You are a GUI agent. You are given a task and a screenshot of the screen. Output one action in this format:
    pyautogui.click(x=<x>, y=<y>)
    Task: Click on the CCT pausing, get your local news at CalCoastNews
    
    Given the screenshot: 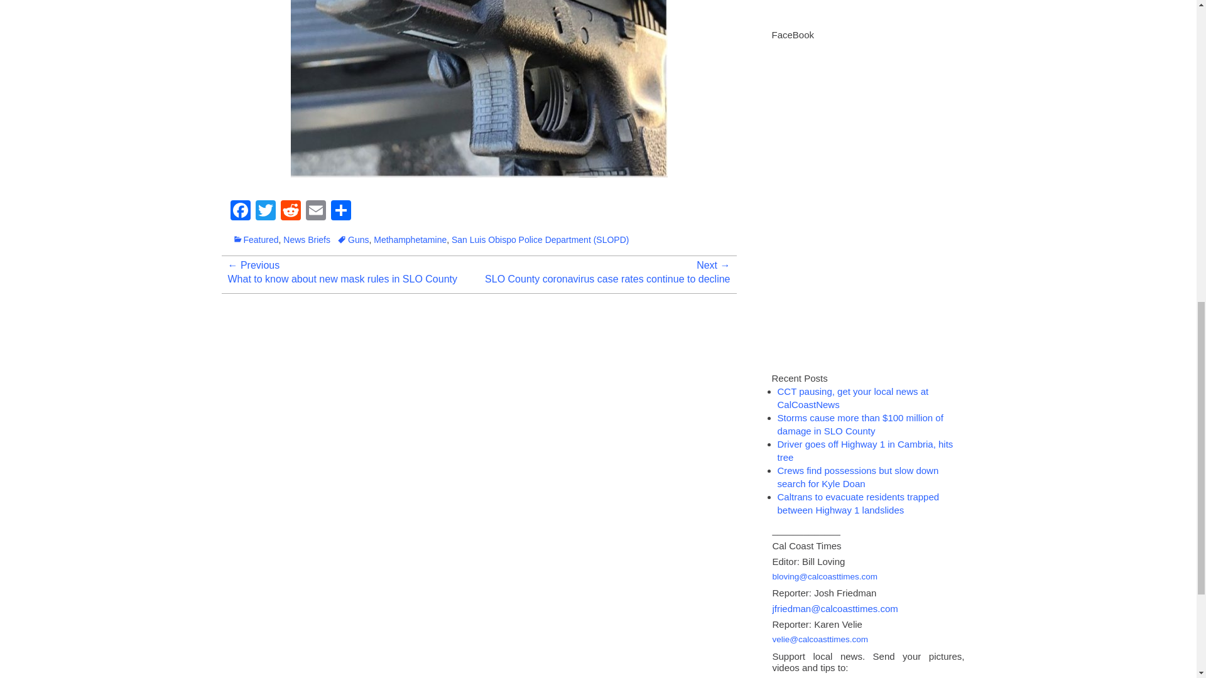 What is the action you would take?
    pyautogui.click(x=853, y=398)
    